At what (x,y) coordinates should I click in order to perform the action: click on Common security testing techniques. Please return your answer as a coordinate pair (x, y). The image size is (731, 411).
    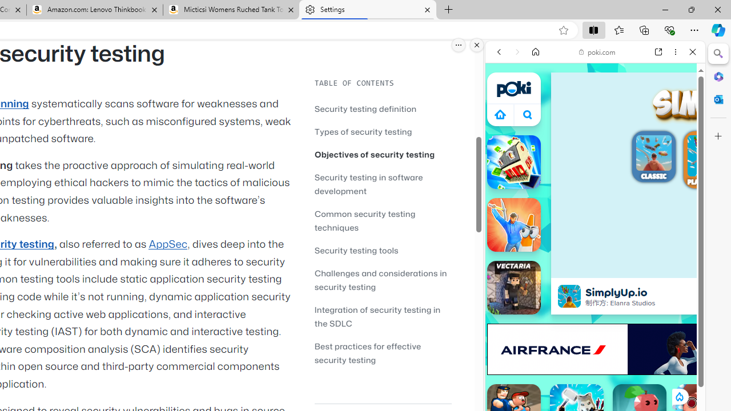
    Looking at the image, I should click on (365, 220).